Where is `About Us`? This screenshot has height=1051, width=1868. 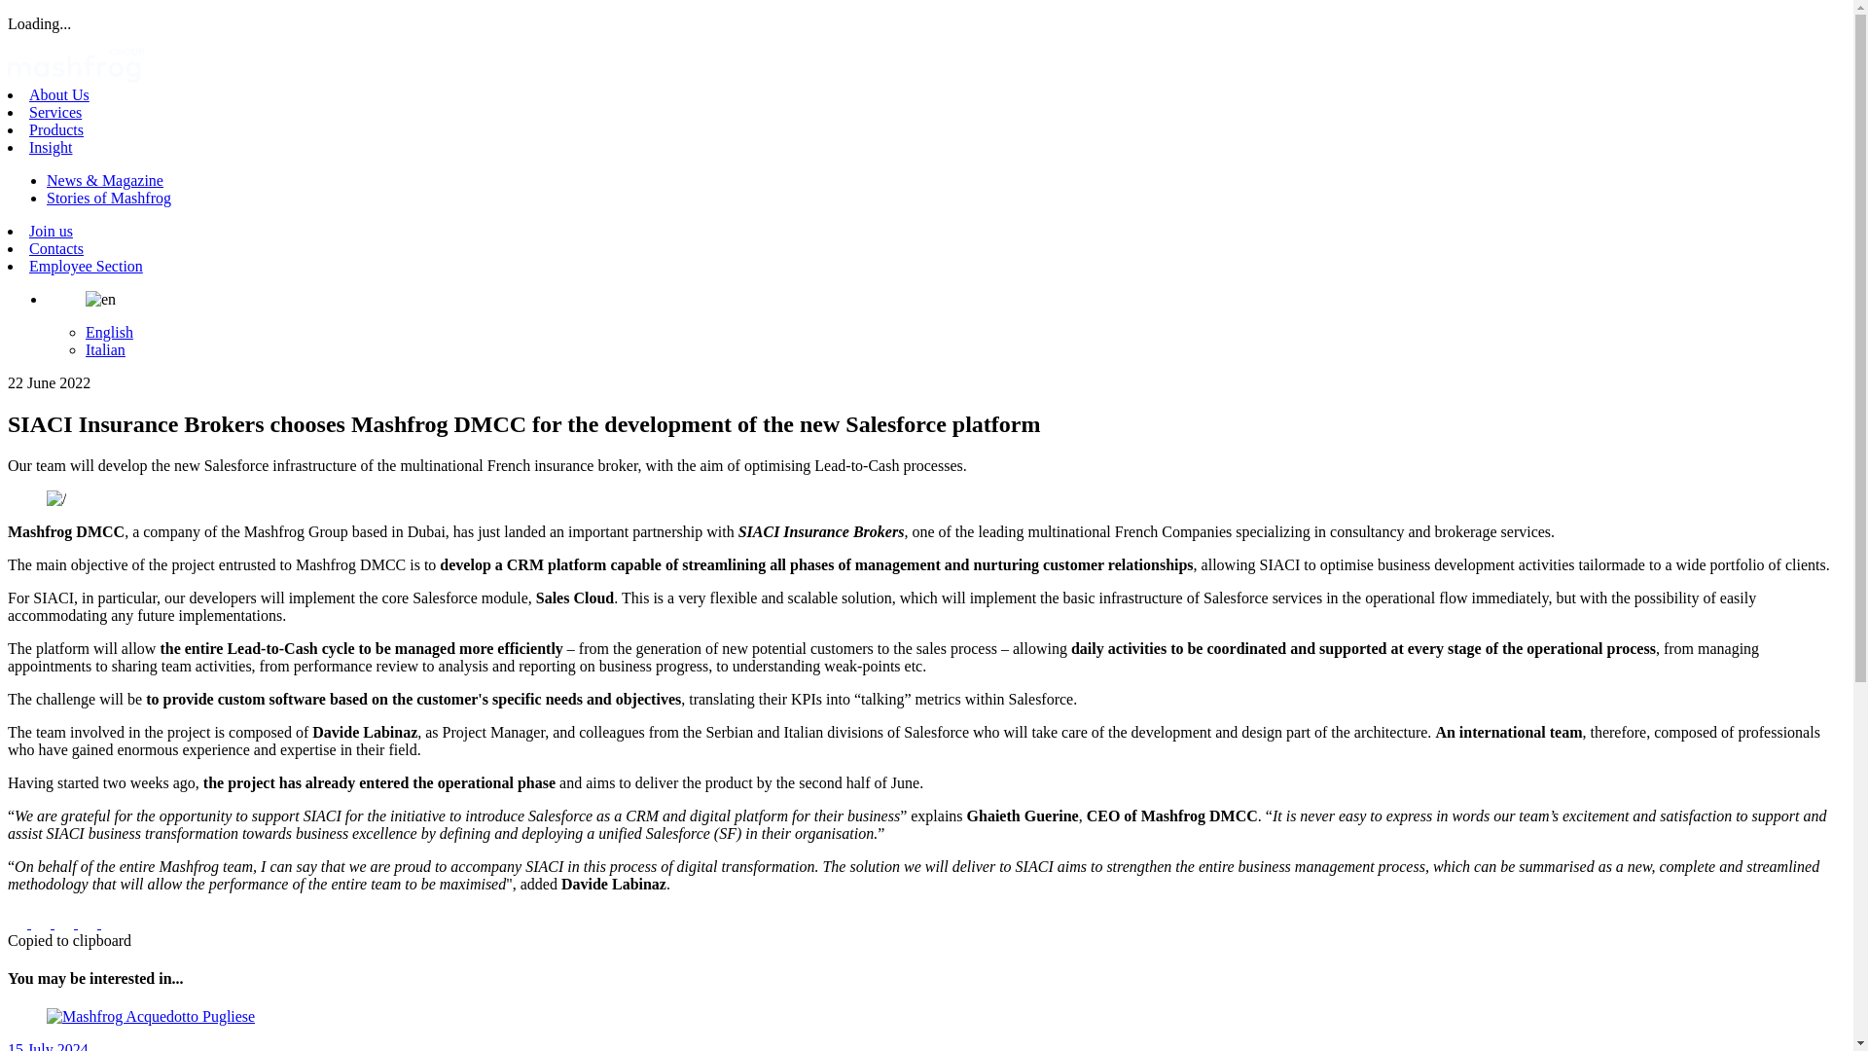
About Us is located at coordinates (59, 93).